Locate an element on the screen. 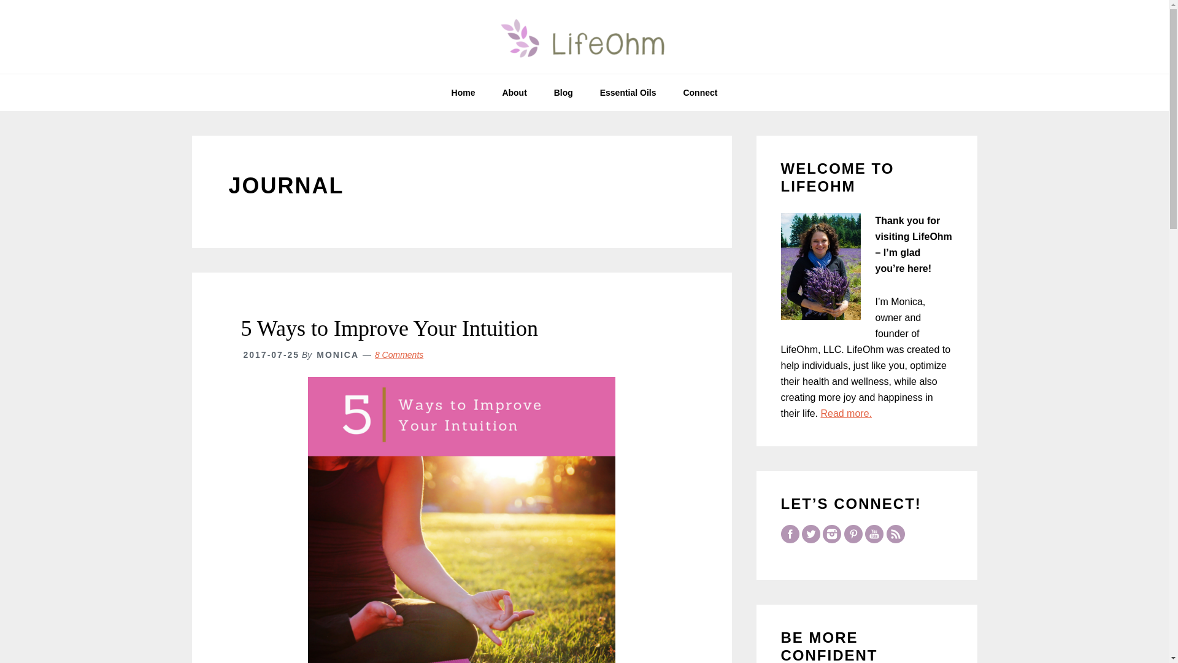  Essential Oils is located at coordinates (628, 92).